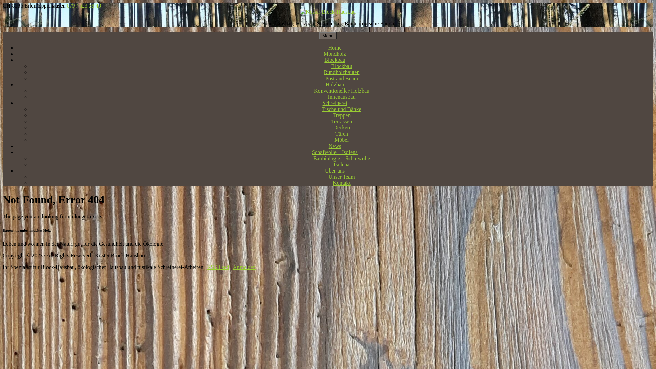 The image size is (656, 369). I want to click on Rundholzbauten, so click(342, 72).